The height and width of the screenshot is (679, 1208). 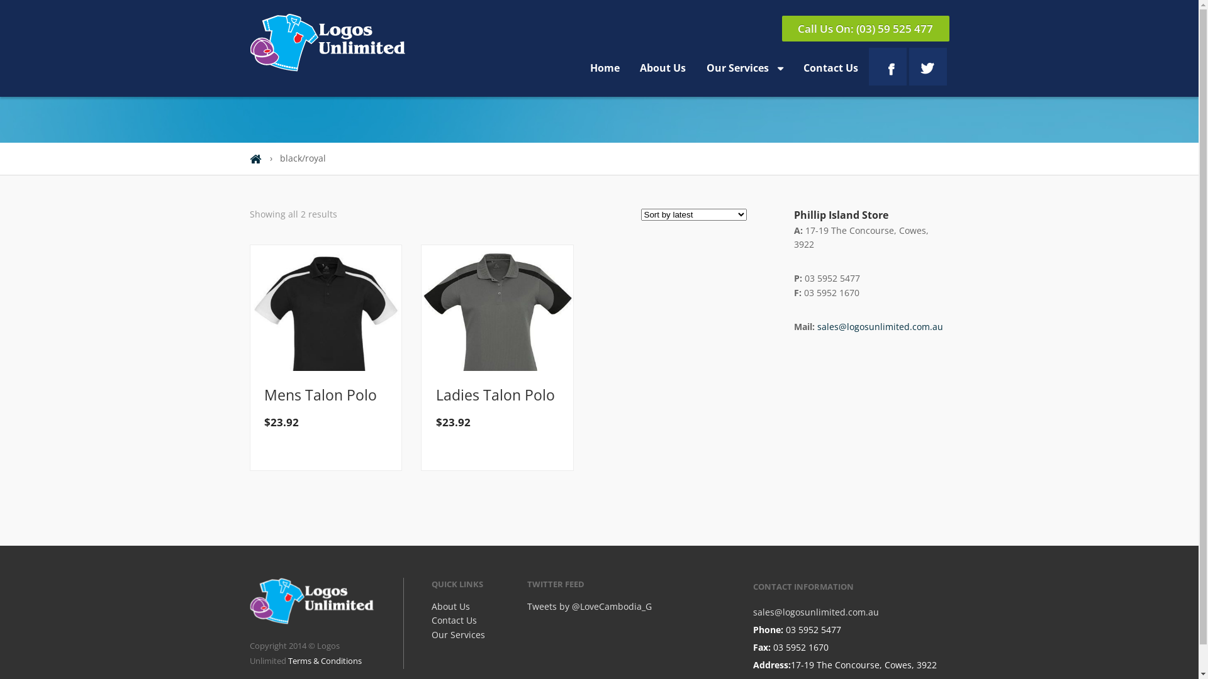 I want to click on About Us, so click(x=663, y=68).